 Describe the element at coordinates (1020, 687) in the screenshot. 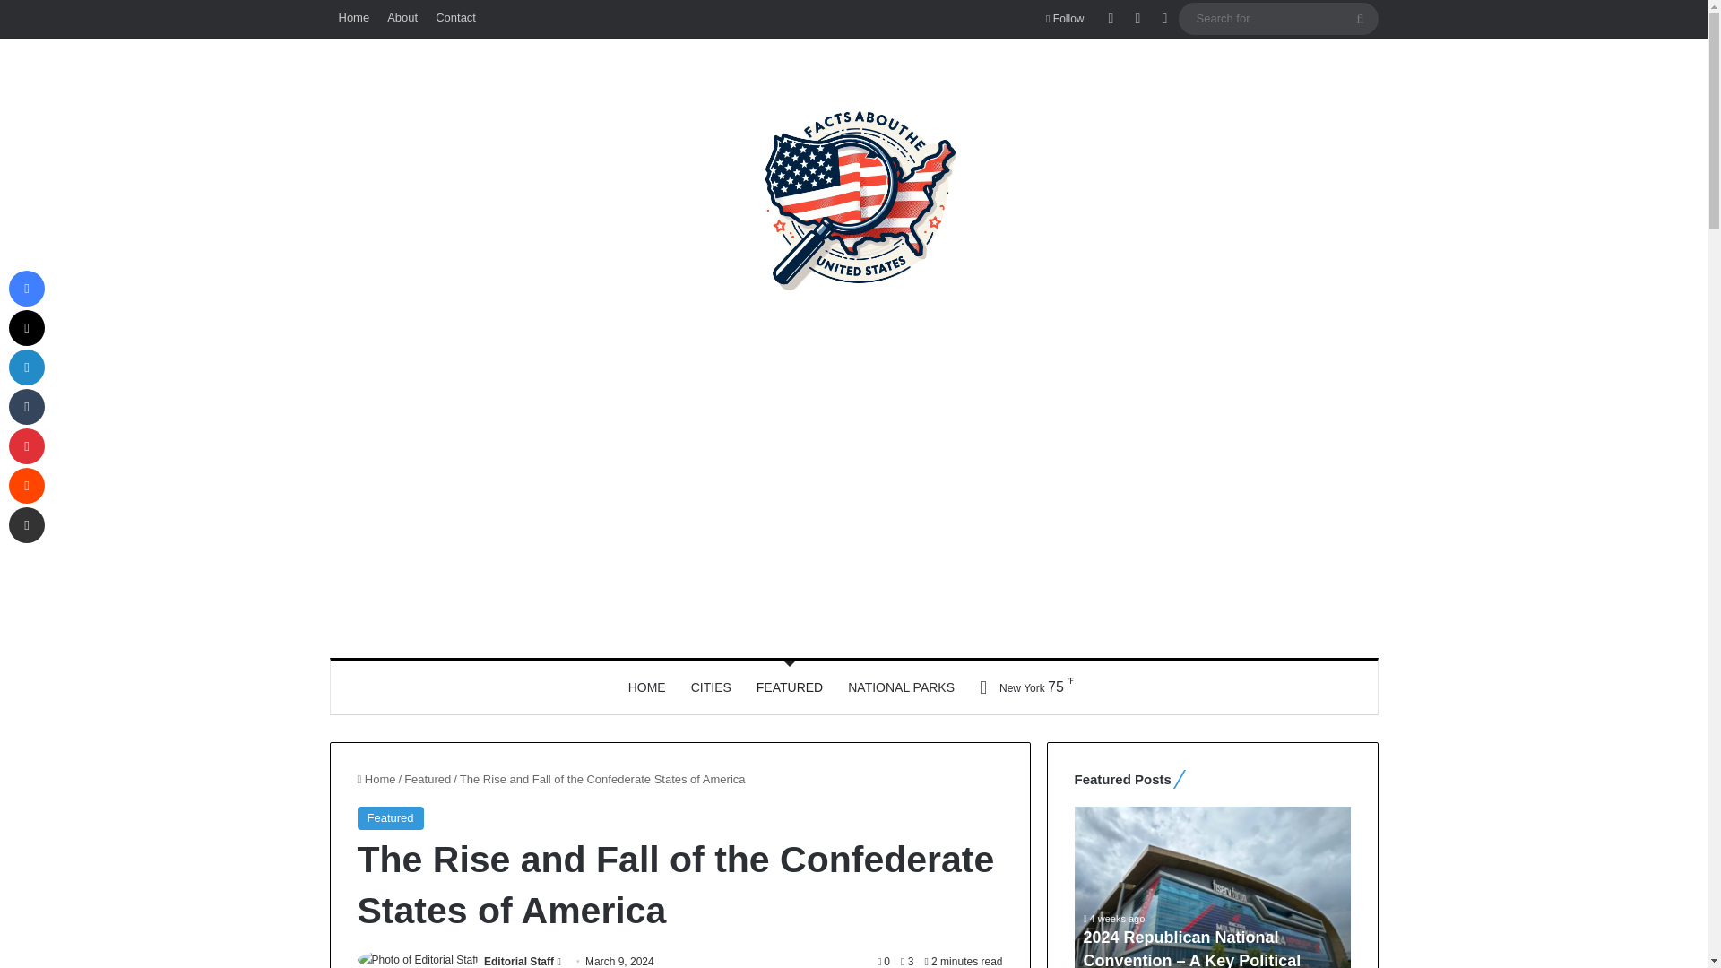

I see `Mist` at that location.